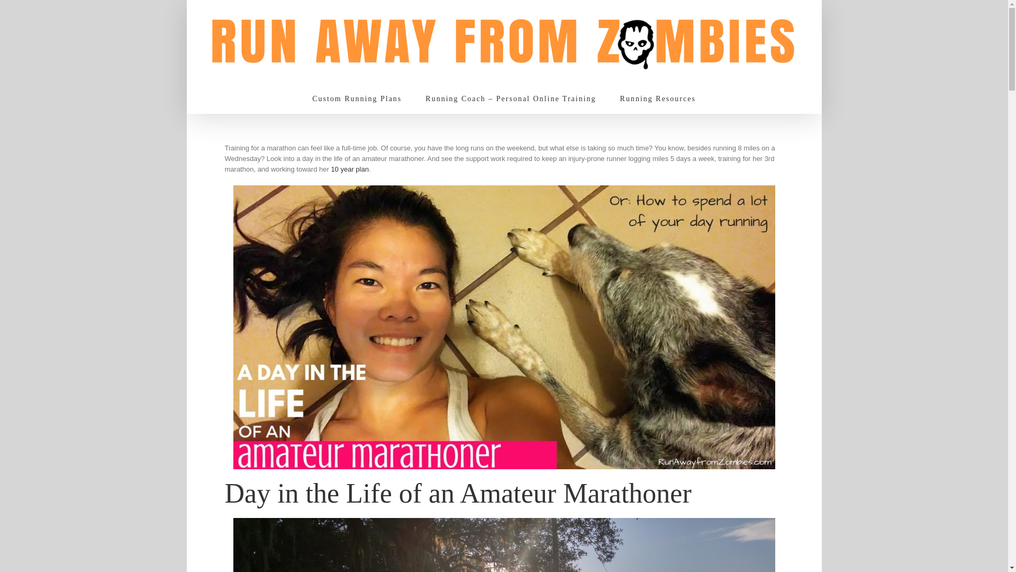 The width and height of the screenshot is (1016, 572). Describe the element at coordinates (349, 169) in the screenshot. I see `10 year plan` at that location.